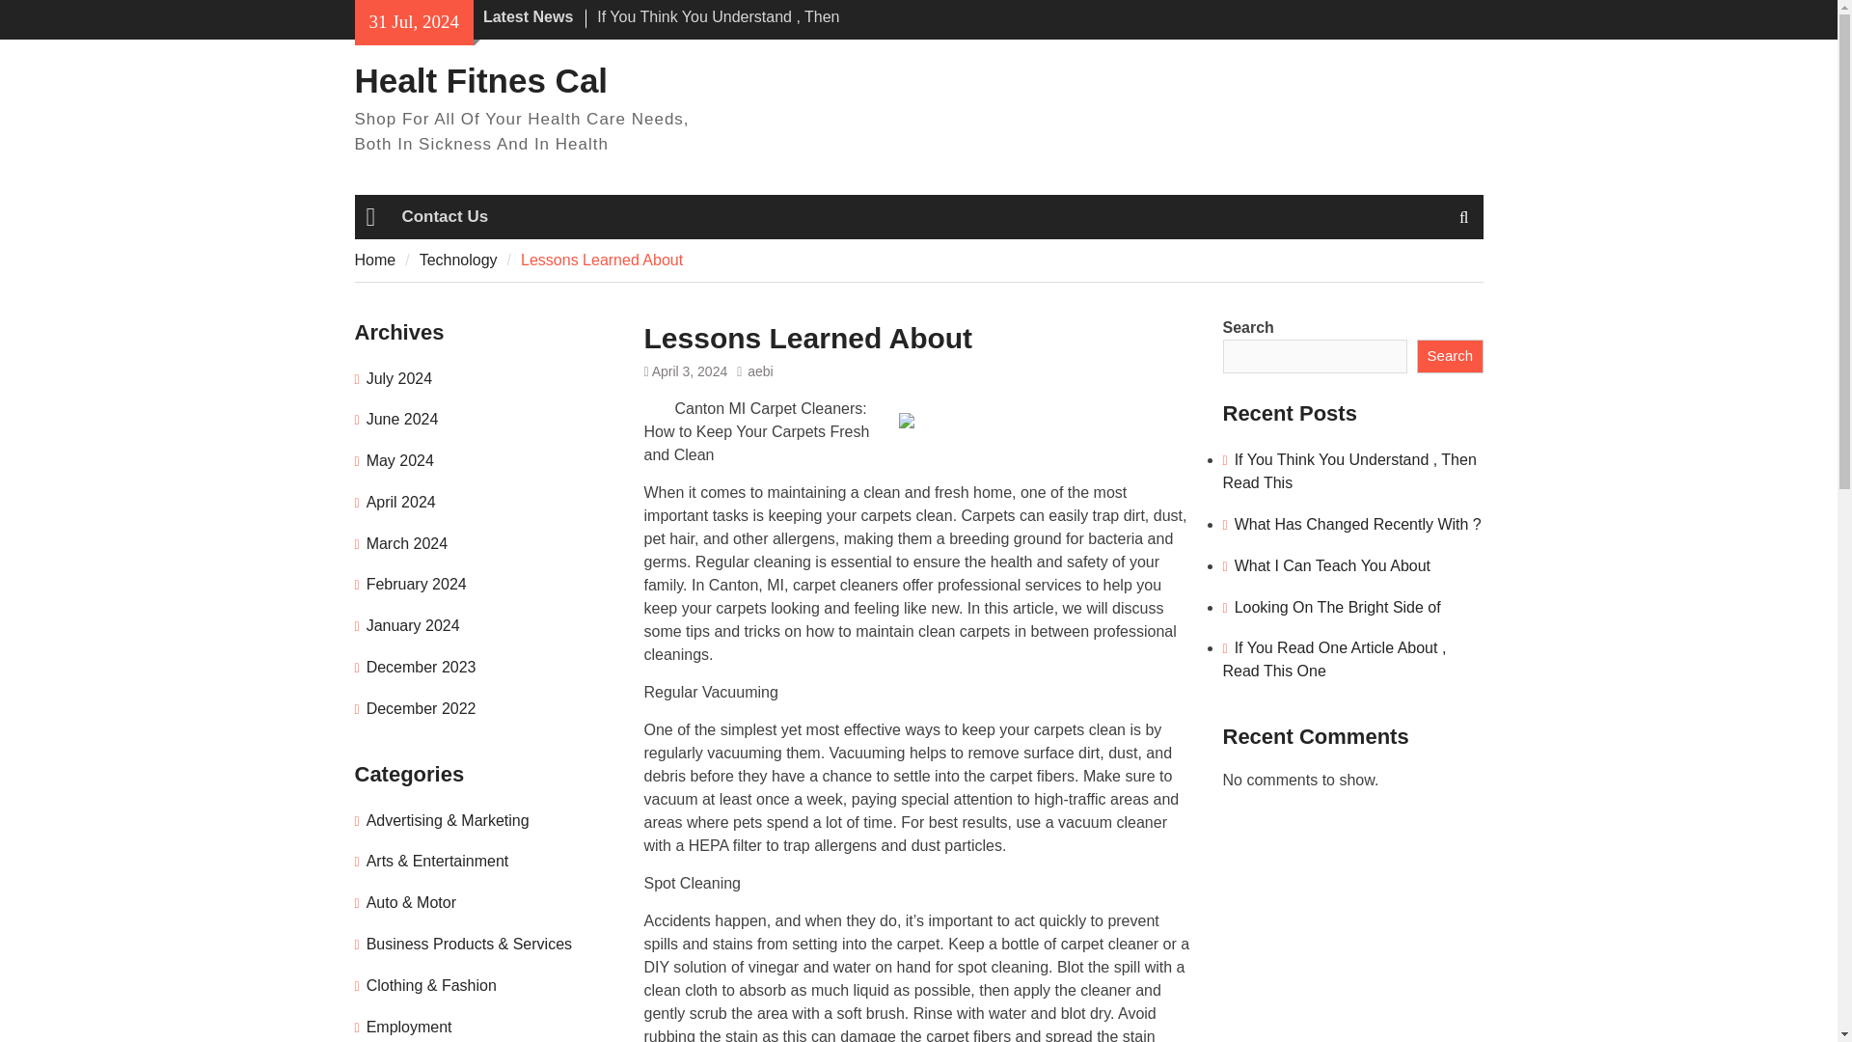  Describe the element at coordinates (421, 708) in the screenshot. I see `December 2022` at that location.